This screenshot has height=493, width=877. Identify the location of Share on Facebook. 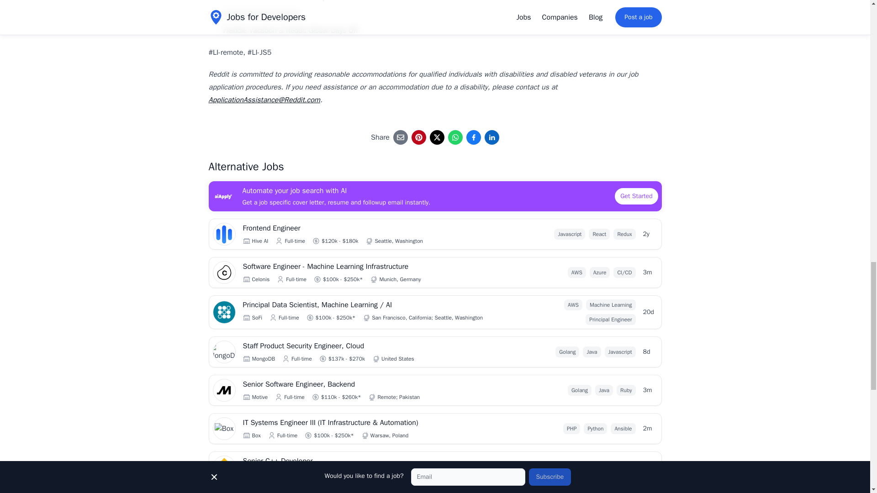
(473, 137).